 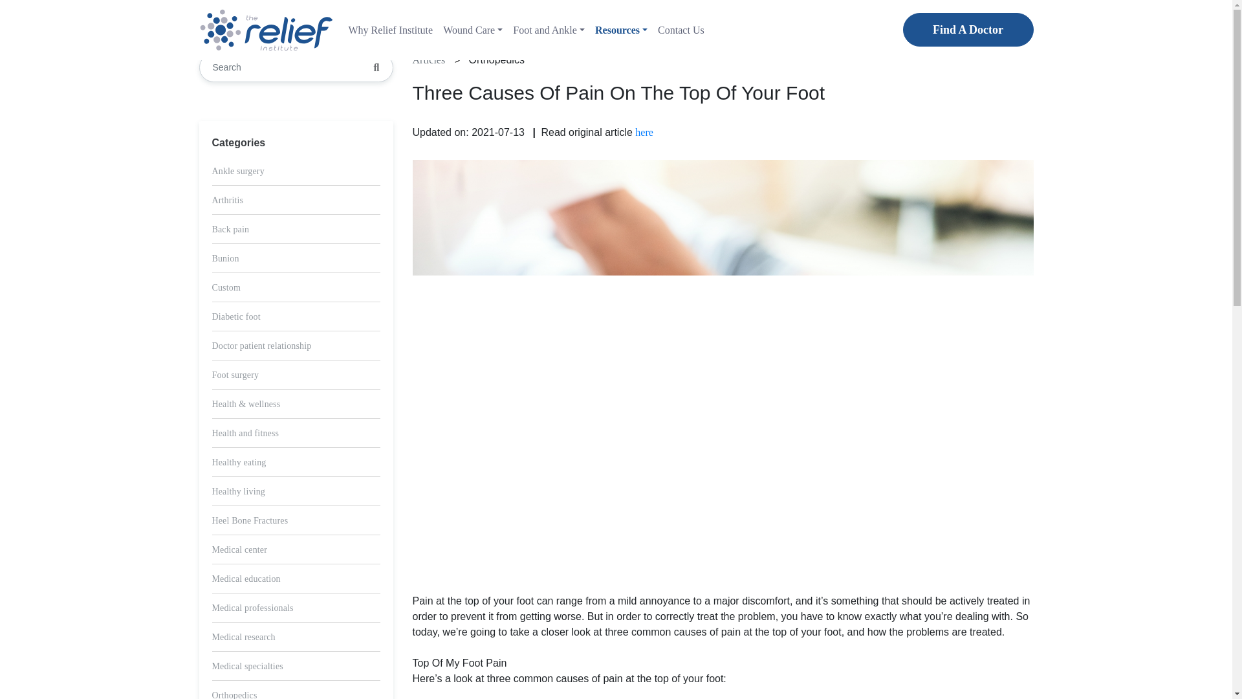 I want to click on Wound Care, so click(x=473, y=30).